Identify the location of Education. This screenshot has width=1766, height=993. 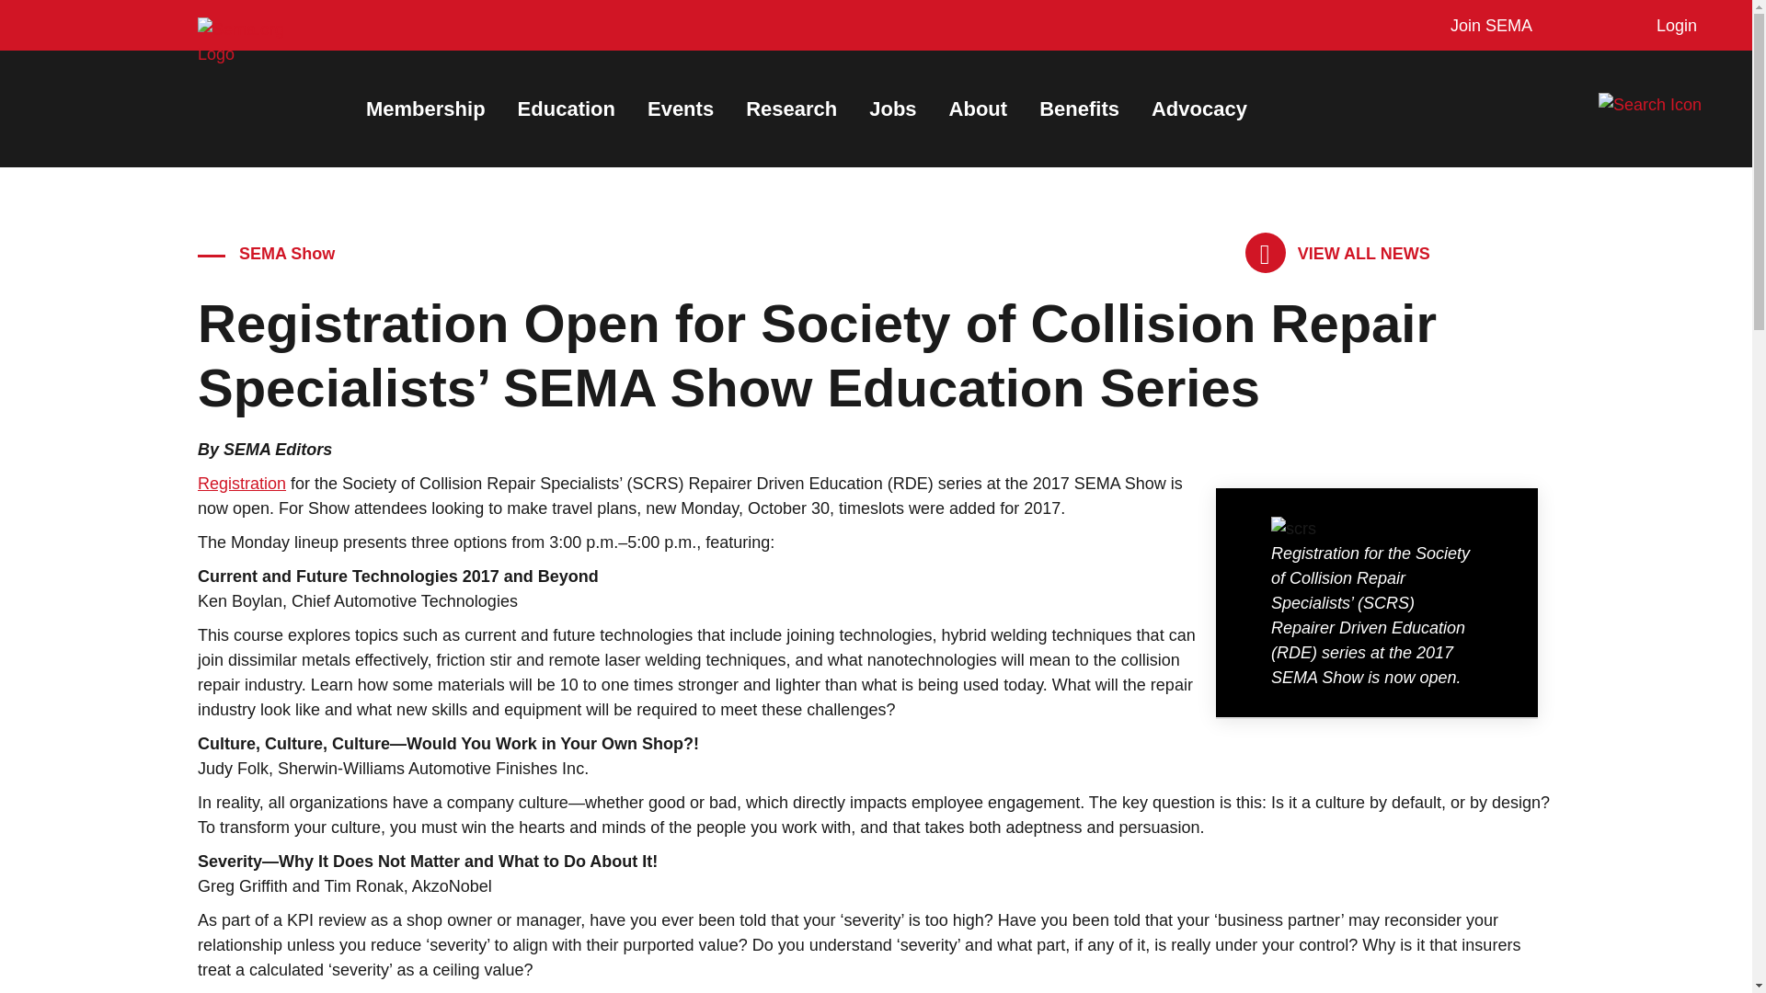
(566, 108).